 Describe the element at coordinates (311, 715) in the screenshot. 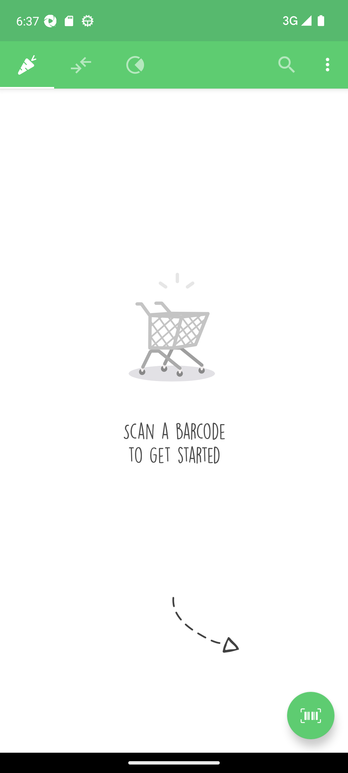

I see `Scan a product` at that location.